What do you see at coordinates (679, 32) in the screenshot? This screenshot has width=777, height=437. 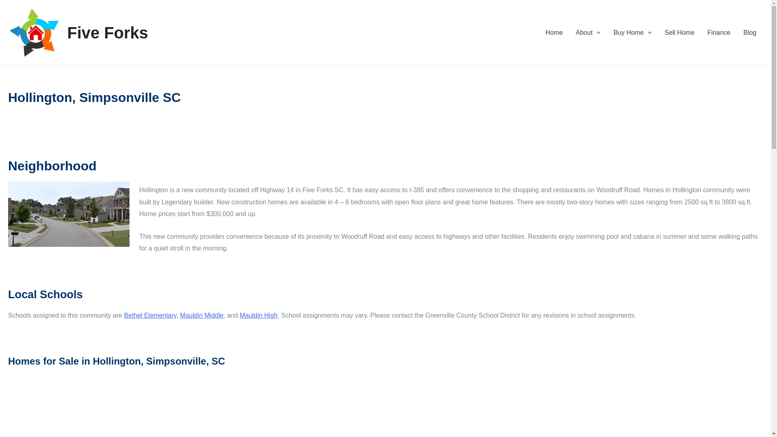 I see `Sell Home` at bounding box center [679, 32].